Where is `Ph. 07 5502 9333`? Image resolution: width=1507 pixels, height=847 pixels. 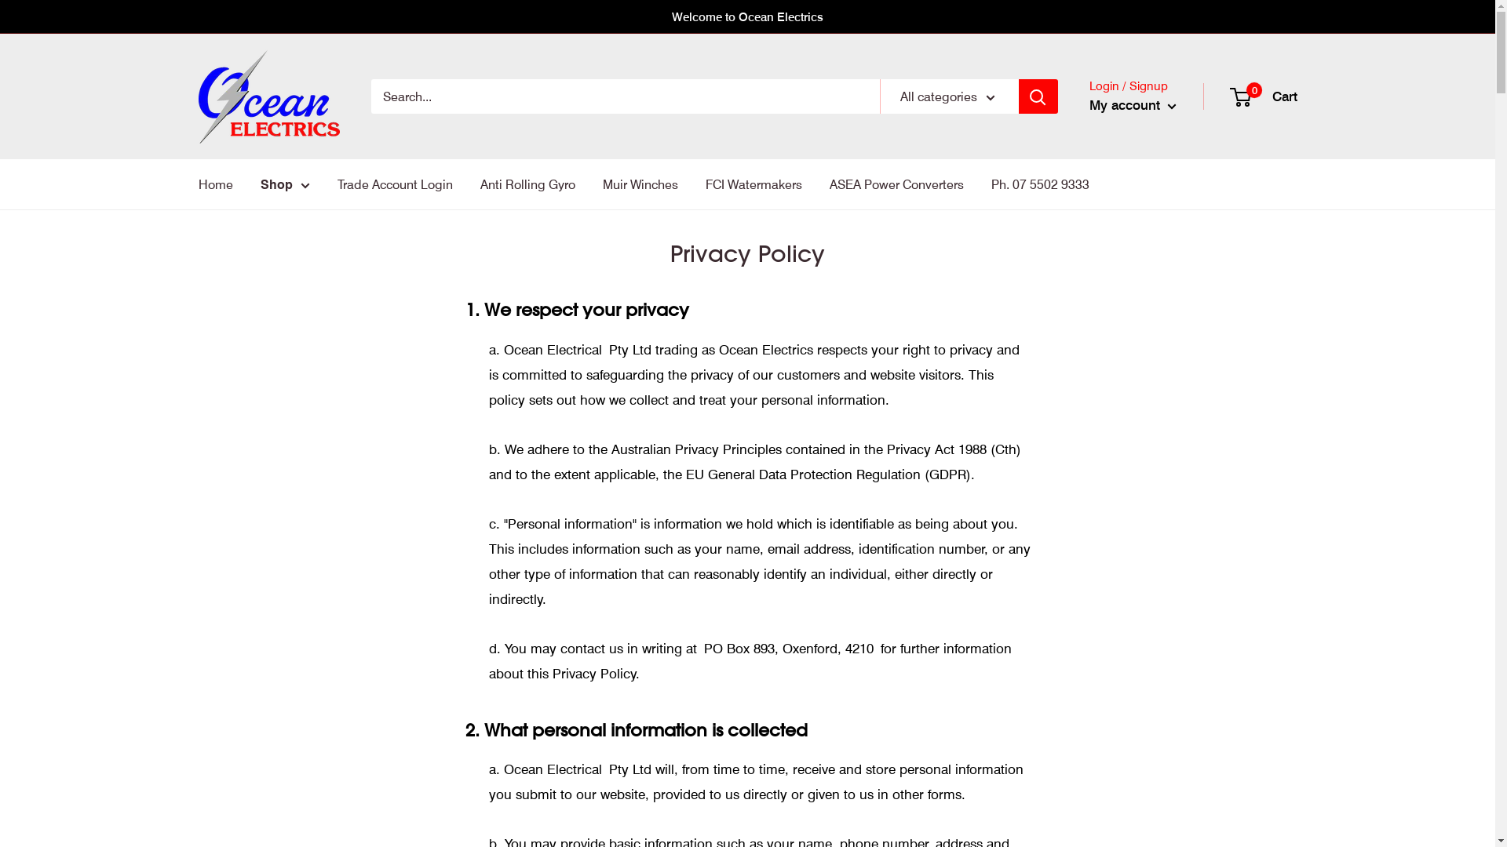 Ph. 07 5502 9333 is located at coordinates (1039, 184).